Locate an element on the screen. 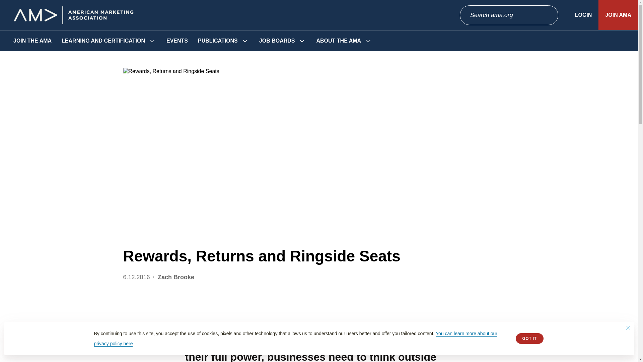 This screenshot has height=362, width=643. LEARNING AND CERTIFICATION is located at coordinates (103, 41).